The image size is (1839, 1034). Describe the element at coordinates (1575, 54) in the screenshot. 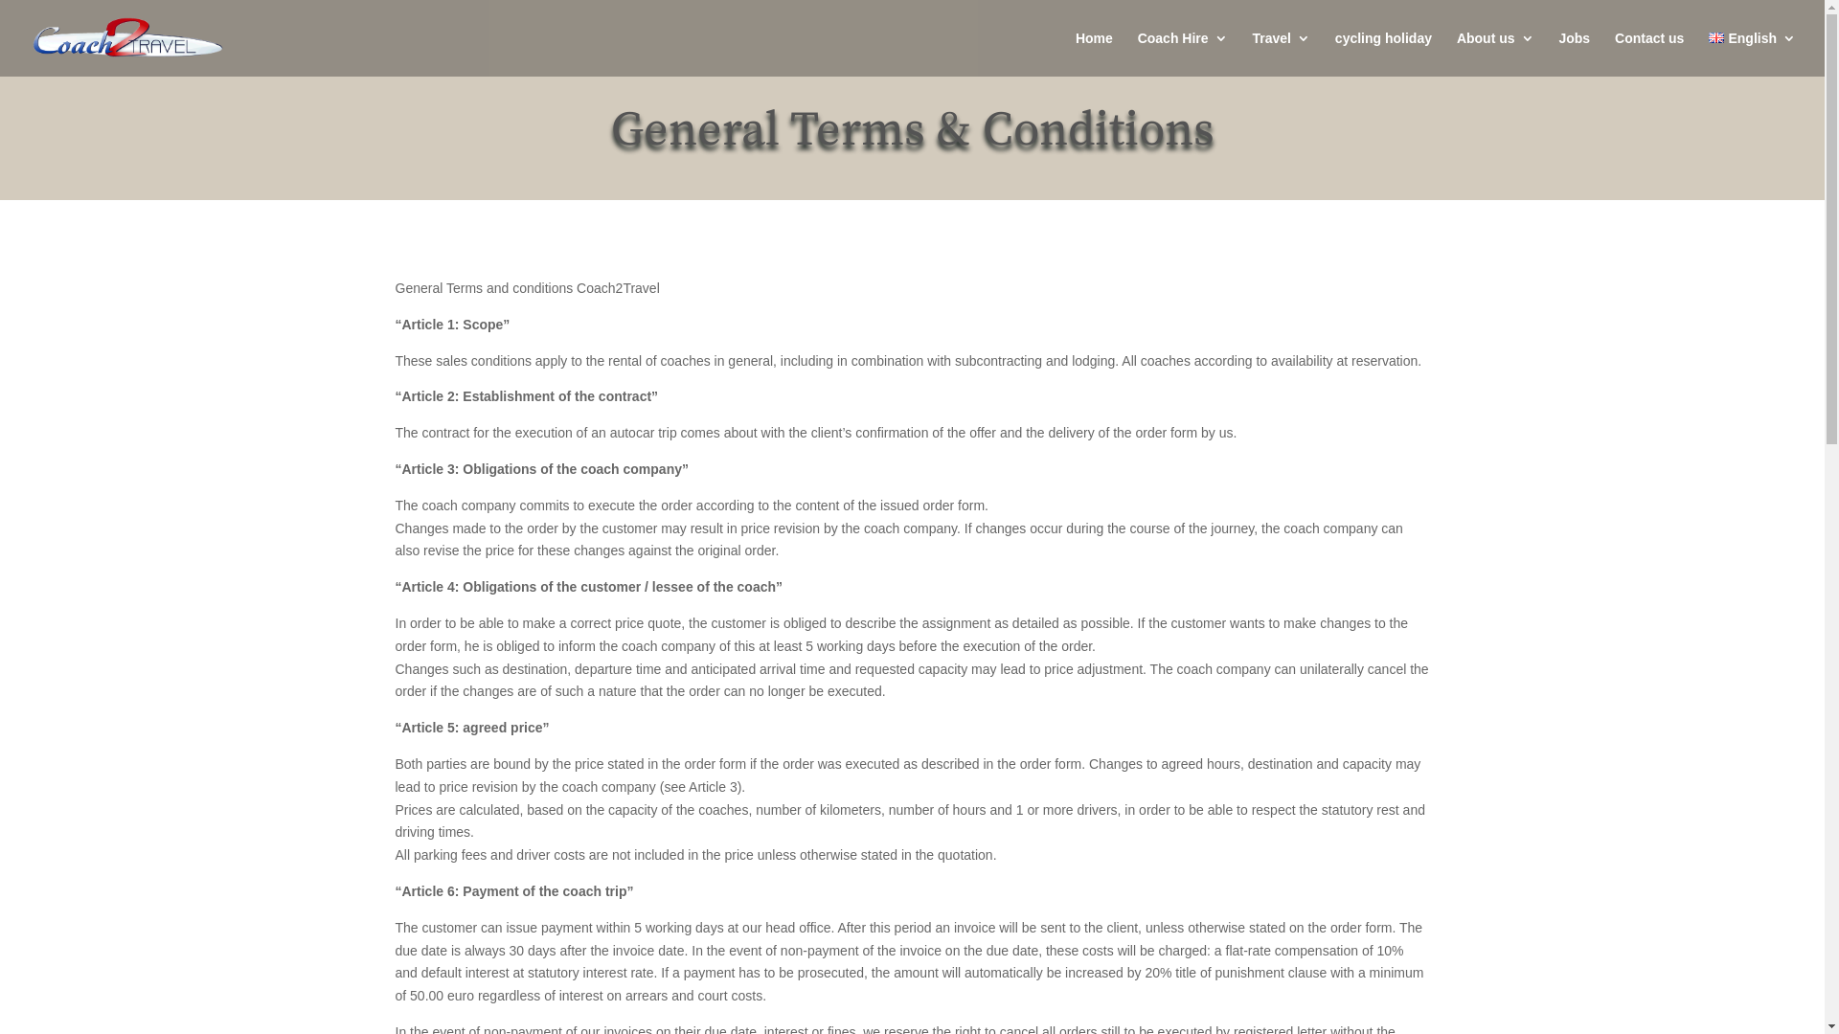

I see `Jobs` at that location.